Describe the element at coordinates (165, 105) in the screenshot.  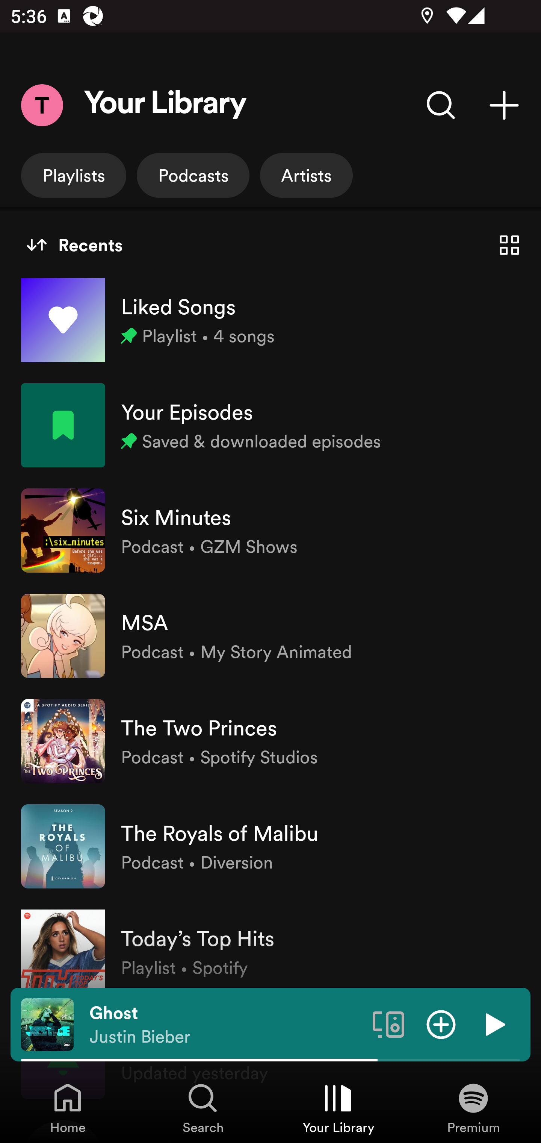
I see `Your Library Your Library Heading` at that location.